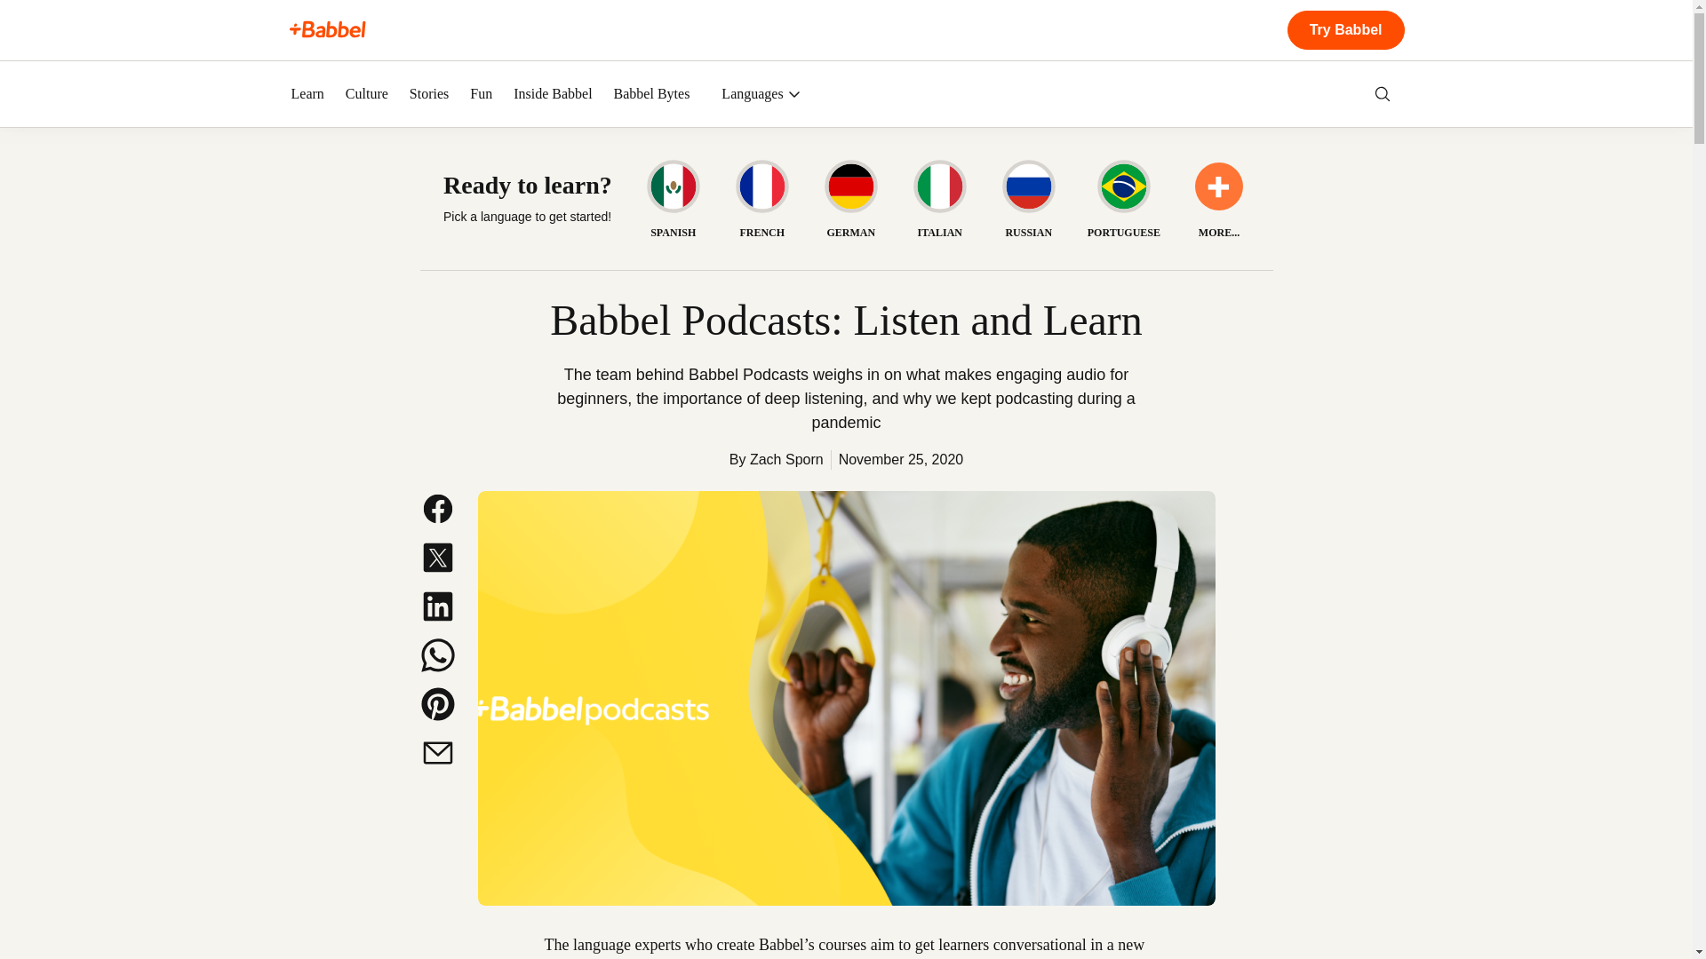  Describe the element at coordinates (482, 94) in the screenshot. I see `Fun` at that location.